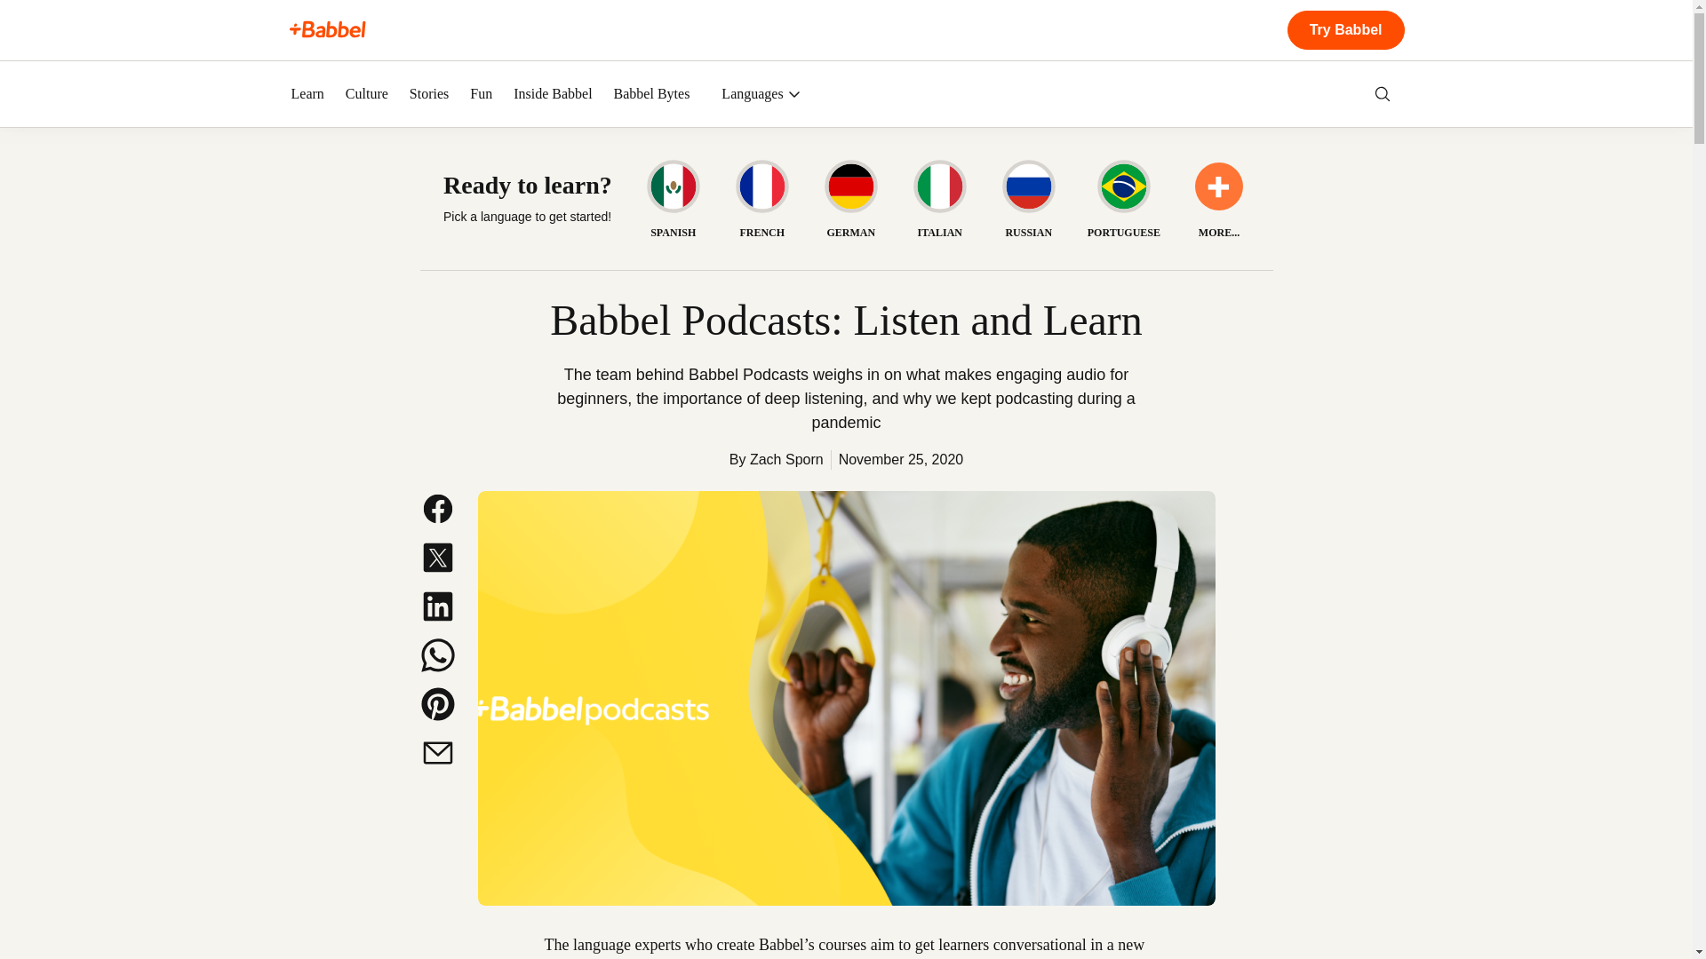  Describe the element at coordinates (482, 94) in the screenshot. I see `Fun` at that location.